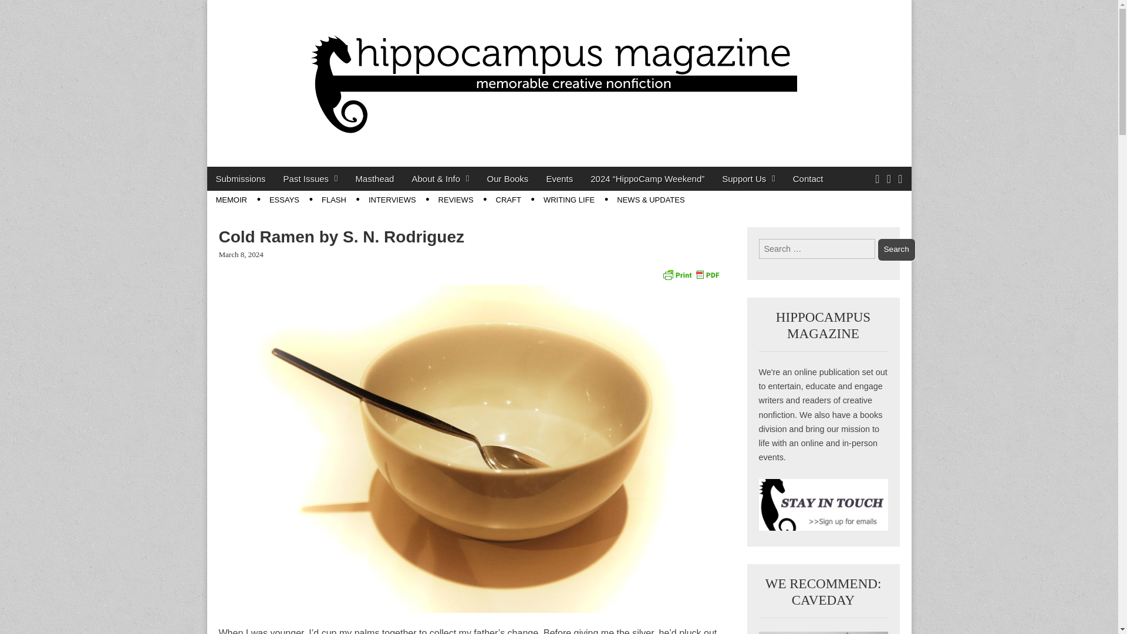  I want to click on Past Issues, so click(311, 178).